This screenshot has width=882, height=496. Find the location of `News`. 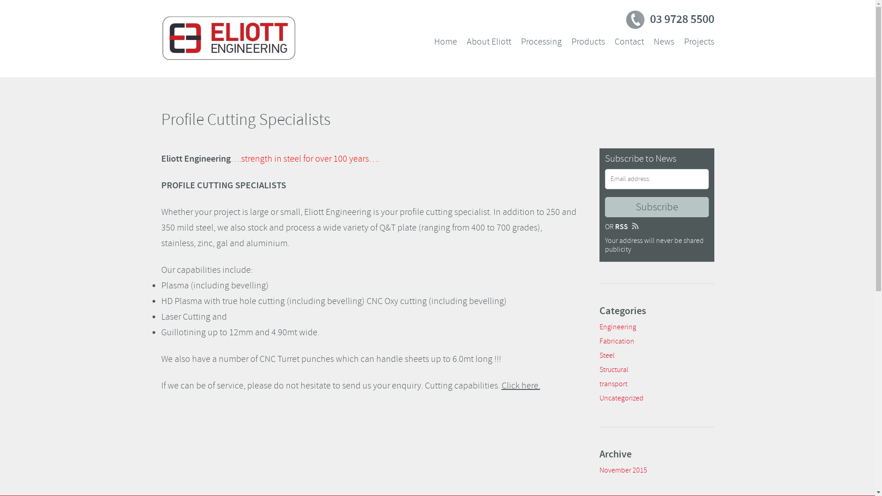

News is located at coordinates (663, 42).